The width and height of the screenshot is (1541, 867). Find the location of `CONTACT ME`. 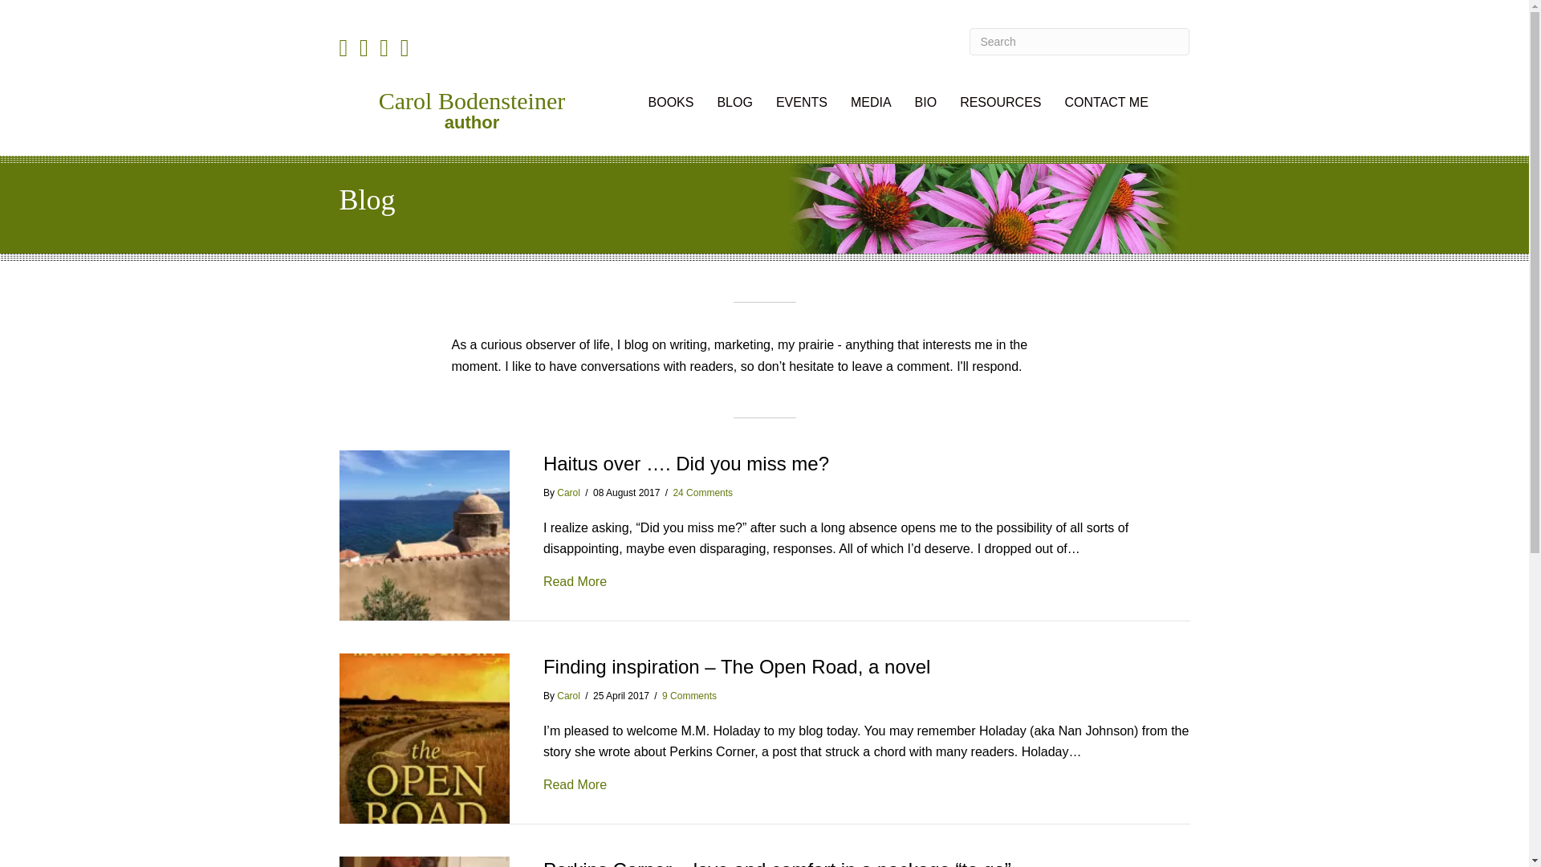

CONTACT ME is located at coordinates (1105, 103).